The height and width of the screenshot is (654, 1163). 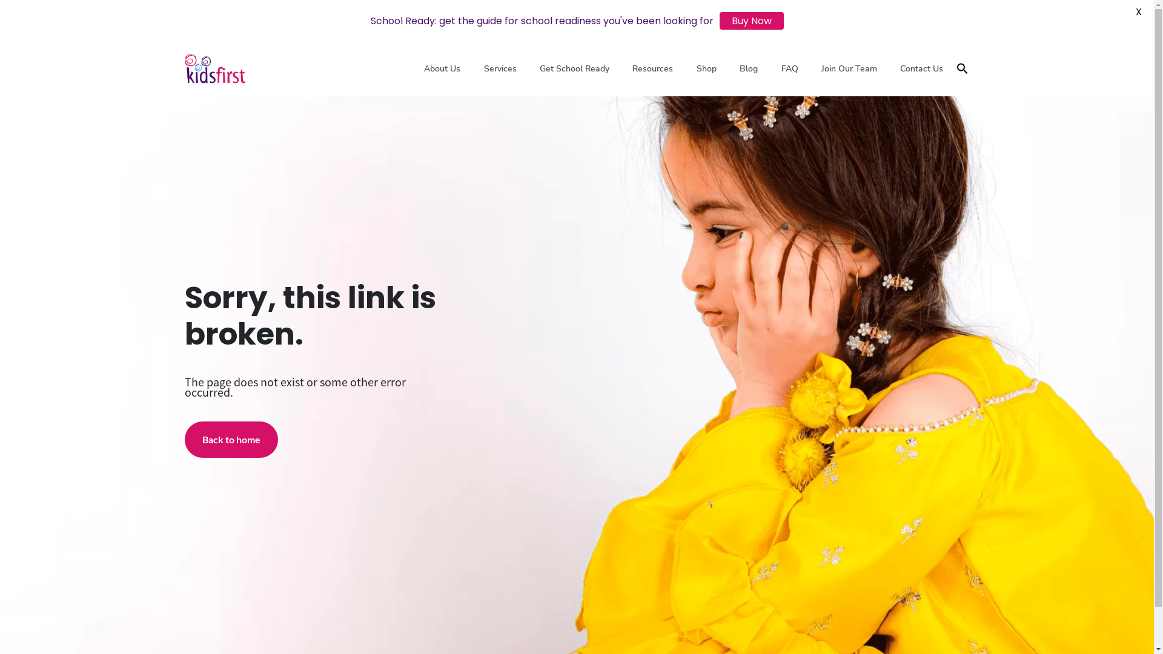 I want to click on Shop, so click(x=706, y=69).